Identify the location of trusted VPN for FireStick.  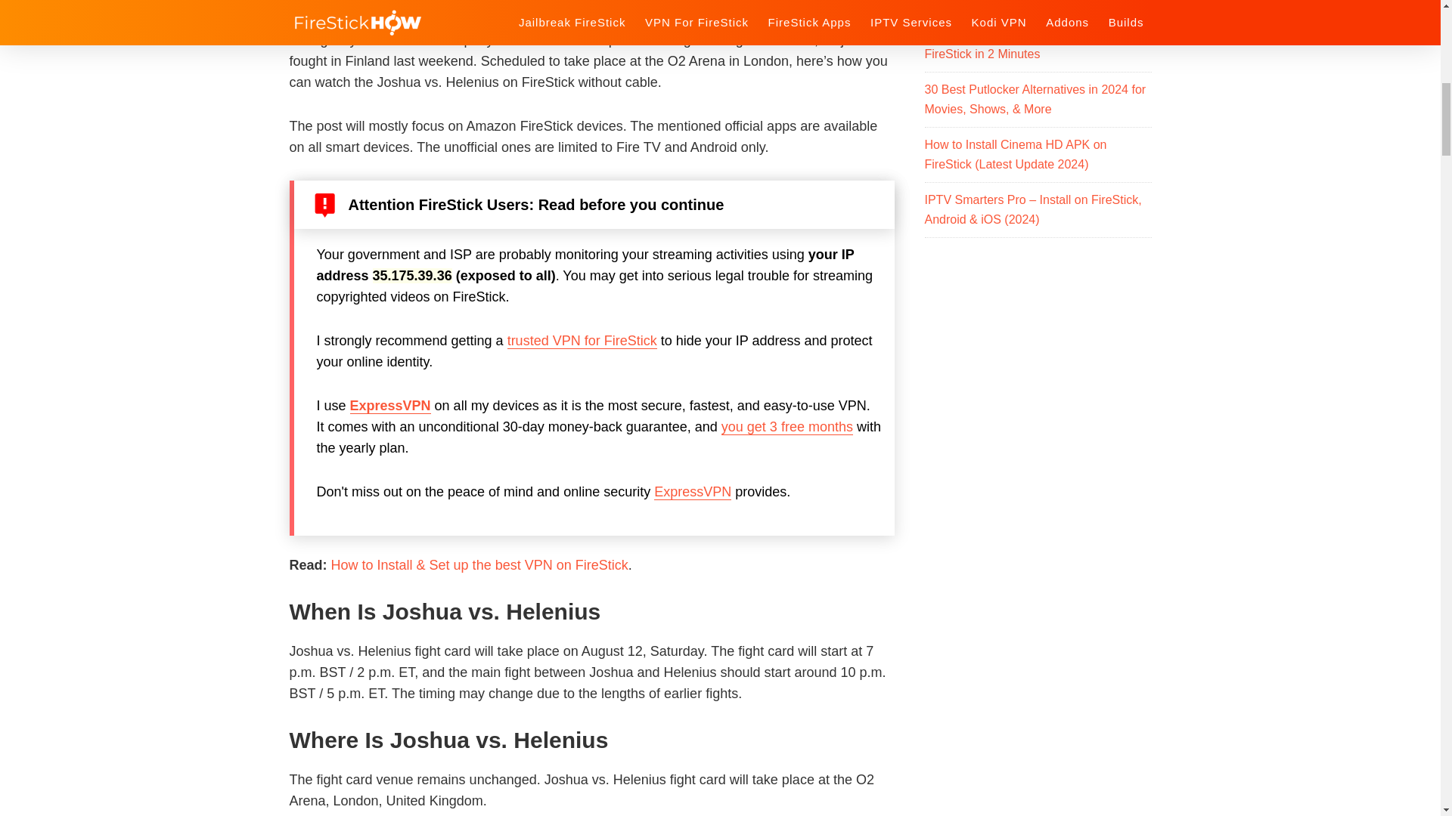
(582, 341).